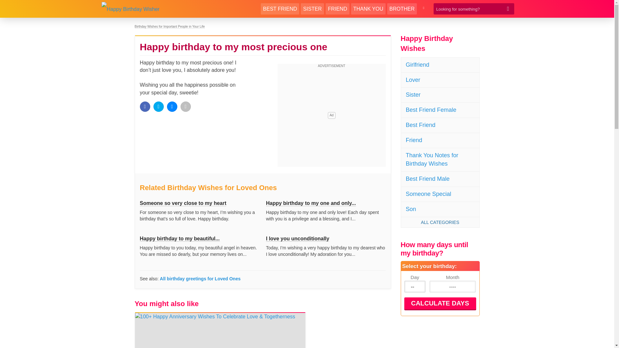 This screenshot has height=348, width=619. Describe the element at coordinates (170, 26) in the screenshot. I see `Birthday Wishes for Important People in Your Life` at that location.